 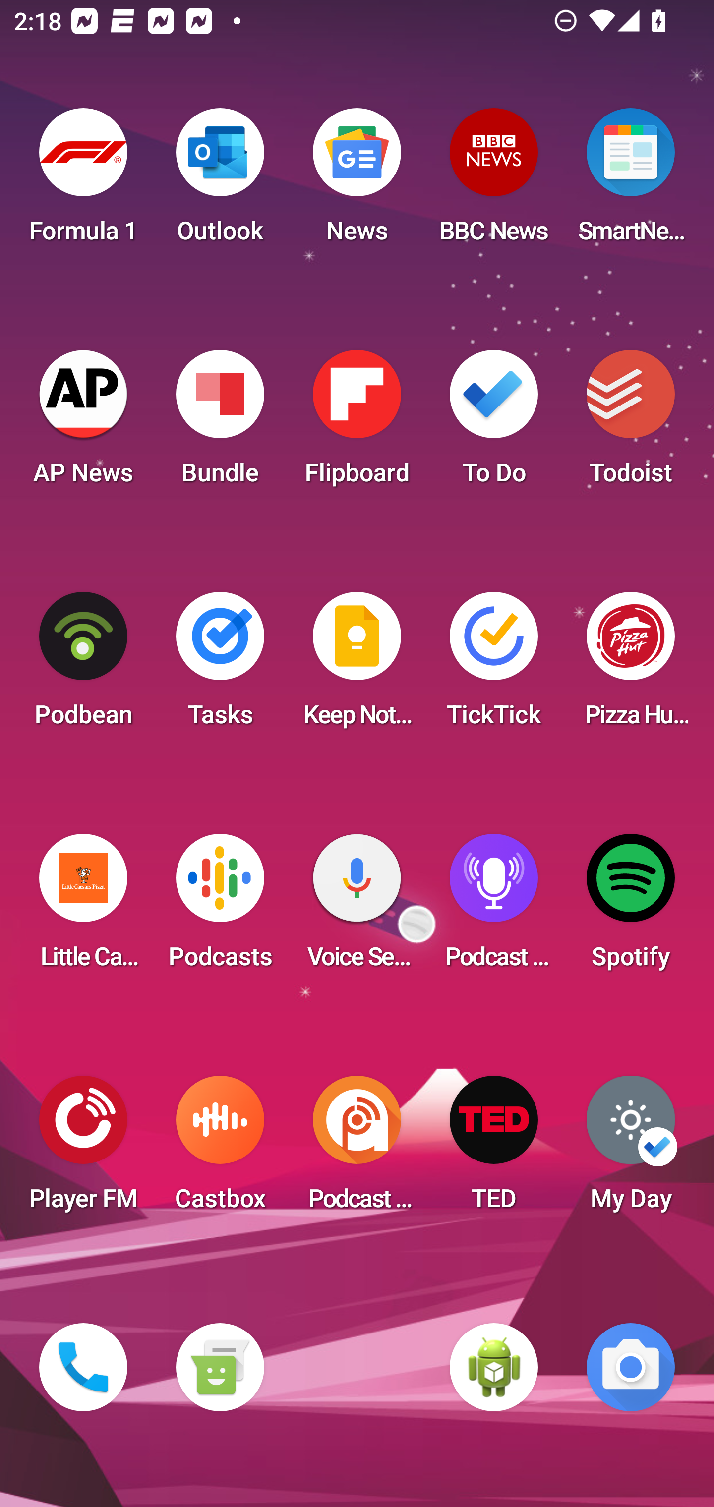 What do you see at coordinates (220, 665) in the screenshot?
I see `Tasks` at bounding box center [220, 665].